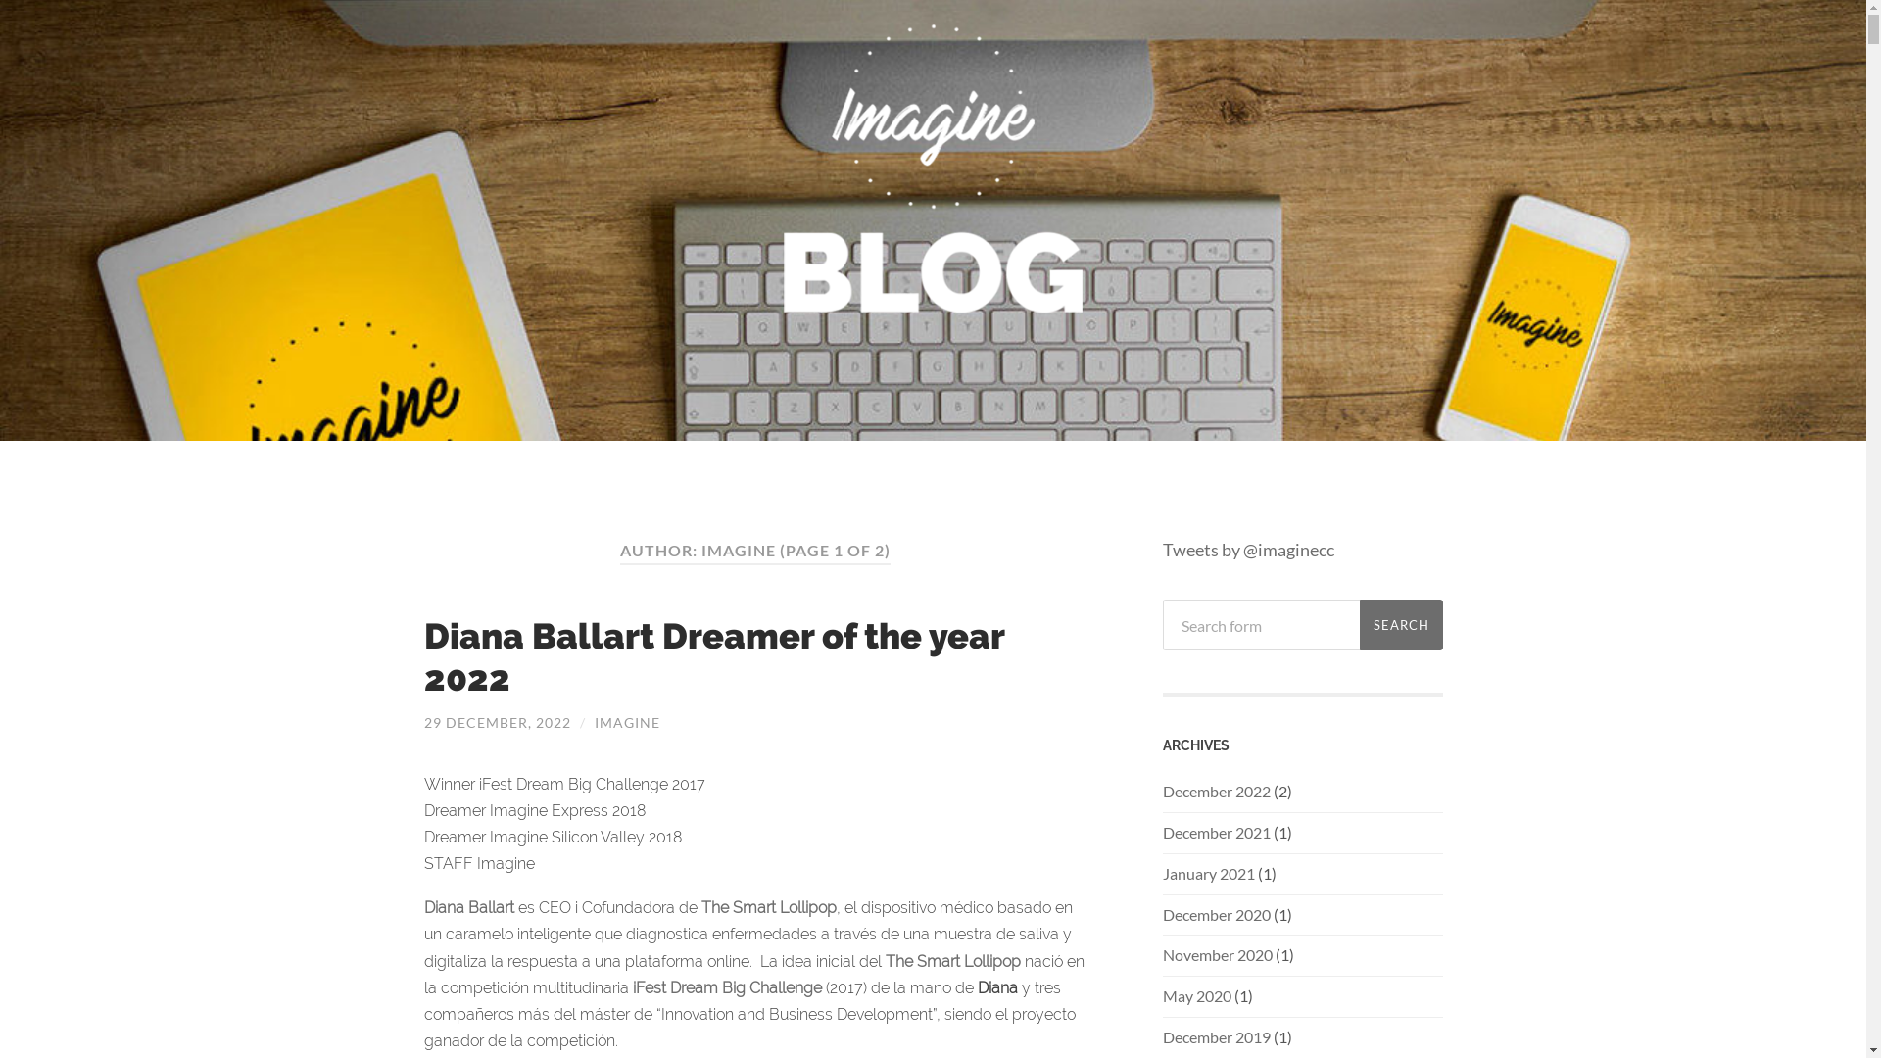 This screenshot has width=1881, height=1058. What do you see at coordinates (1208, 874) in the screenshot?
I see `January 2021` at bounding box center [1208, 874].